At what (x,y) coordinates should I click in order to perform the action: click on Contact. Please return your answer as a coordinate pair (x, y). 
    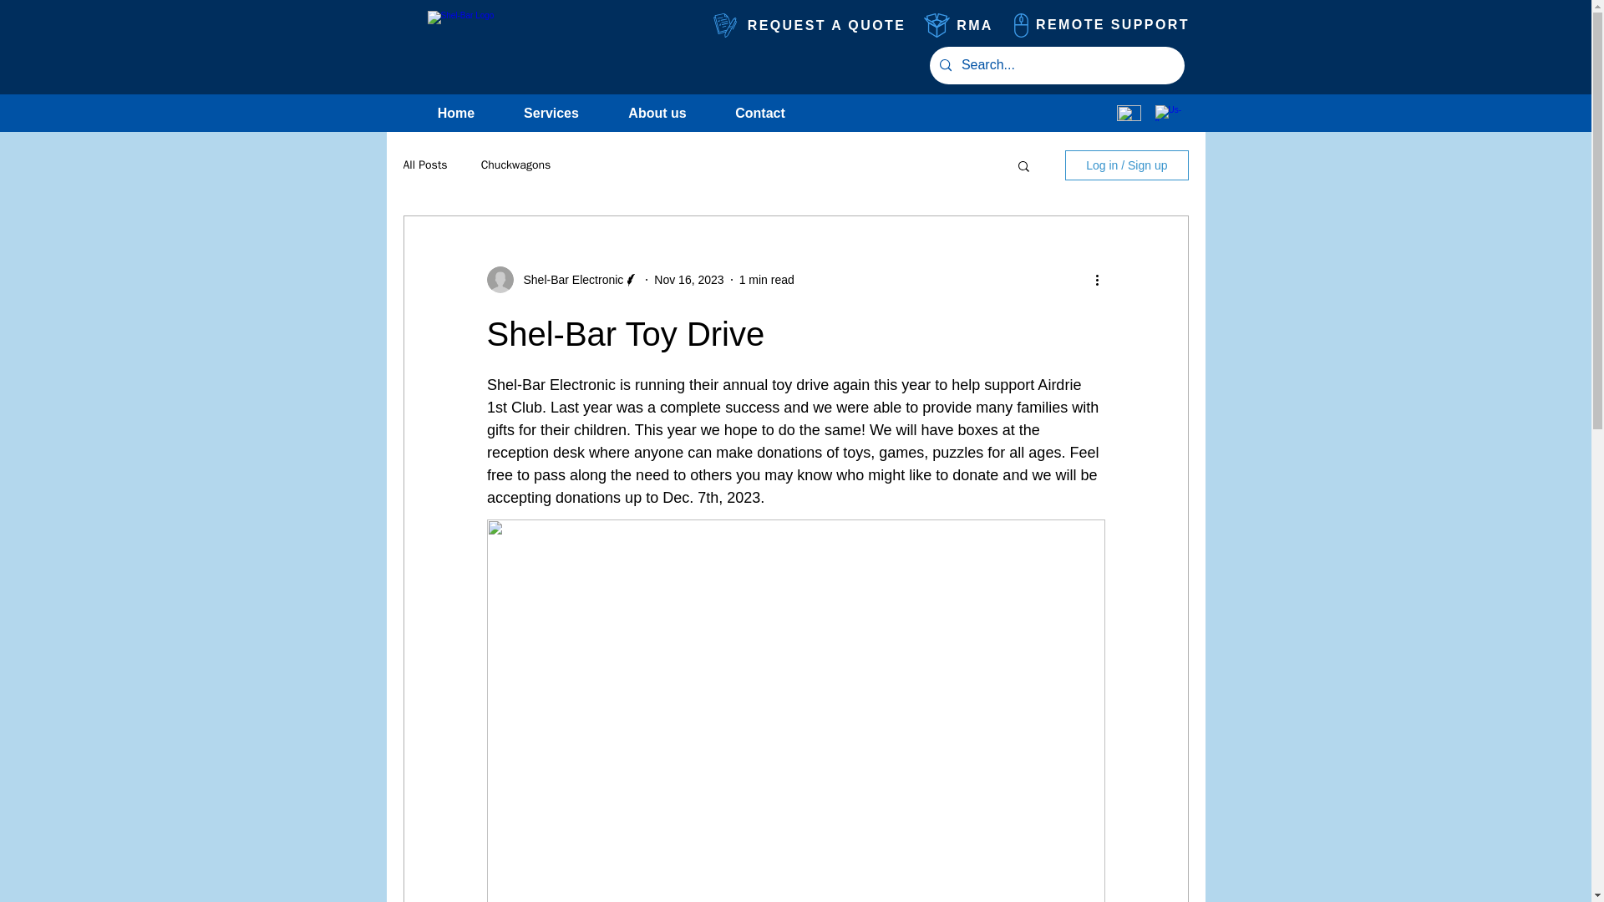
    Looking at the image, I should click on (760, 113).